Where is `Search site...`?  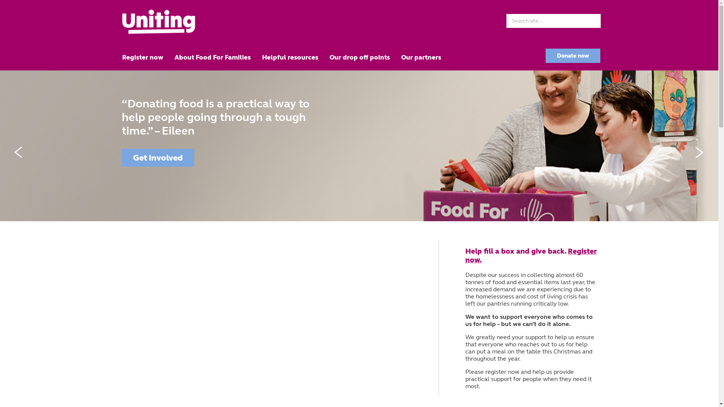 Search site... is located at coordinates (553, 21).